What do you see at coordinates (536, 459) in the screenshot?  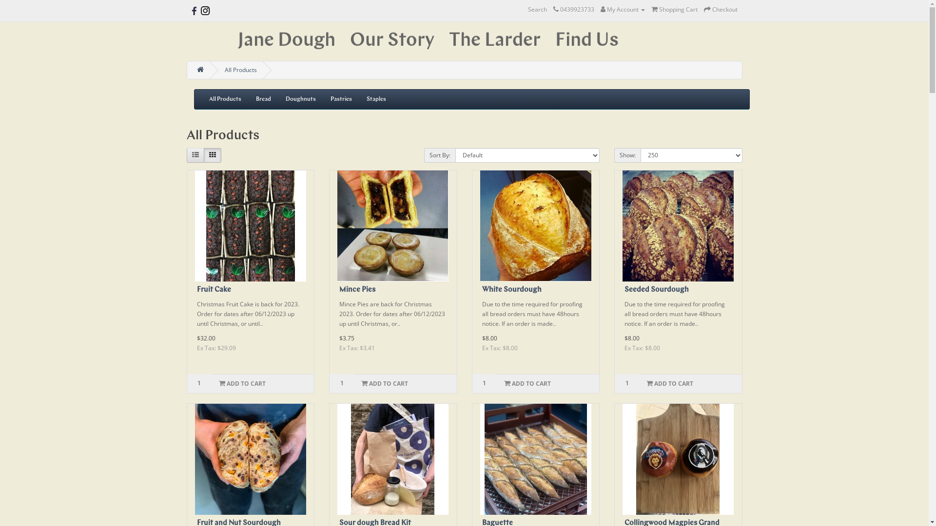 I see `Baguette` at bounding box center [536, 459].